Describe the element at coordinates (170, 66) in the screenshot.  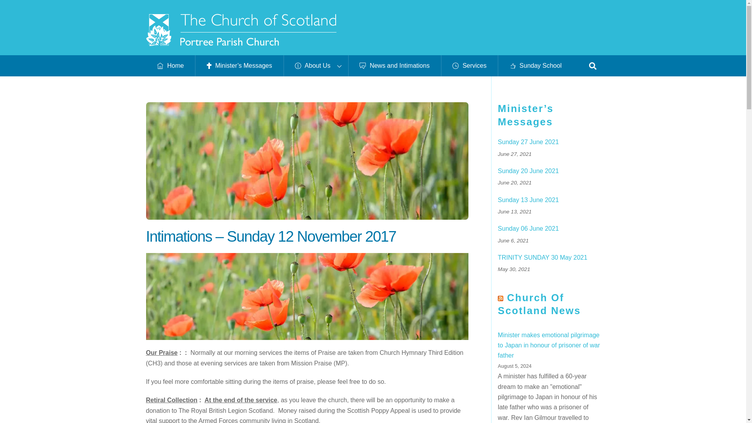
I see `Home` at that location.